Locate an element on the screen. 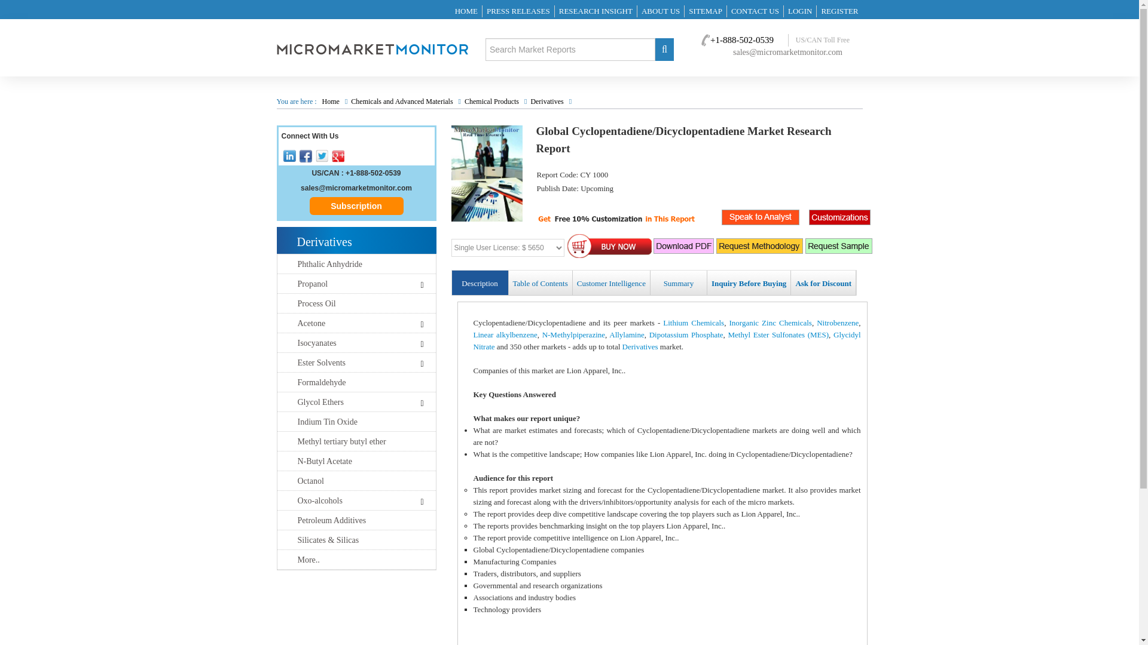 This screenshot has height=645, width=1148. Home is located at coordinates (331, 102).